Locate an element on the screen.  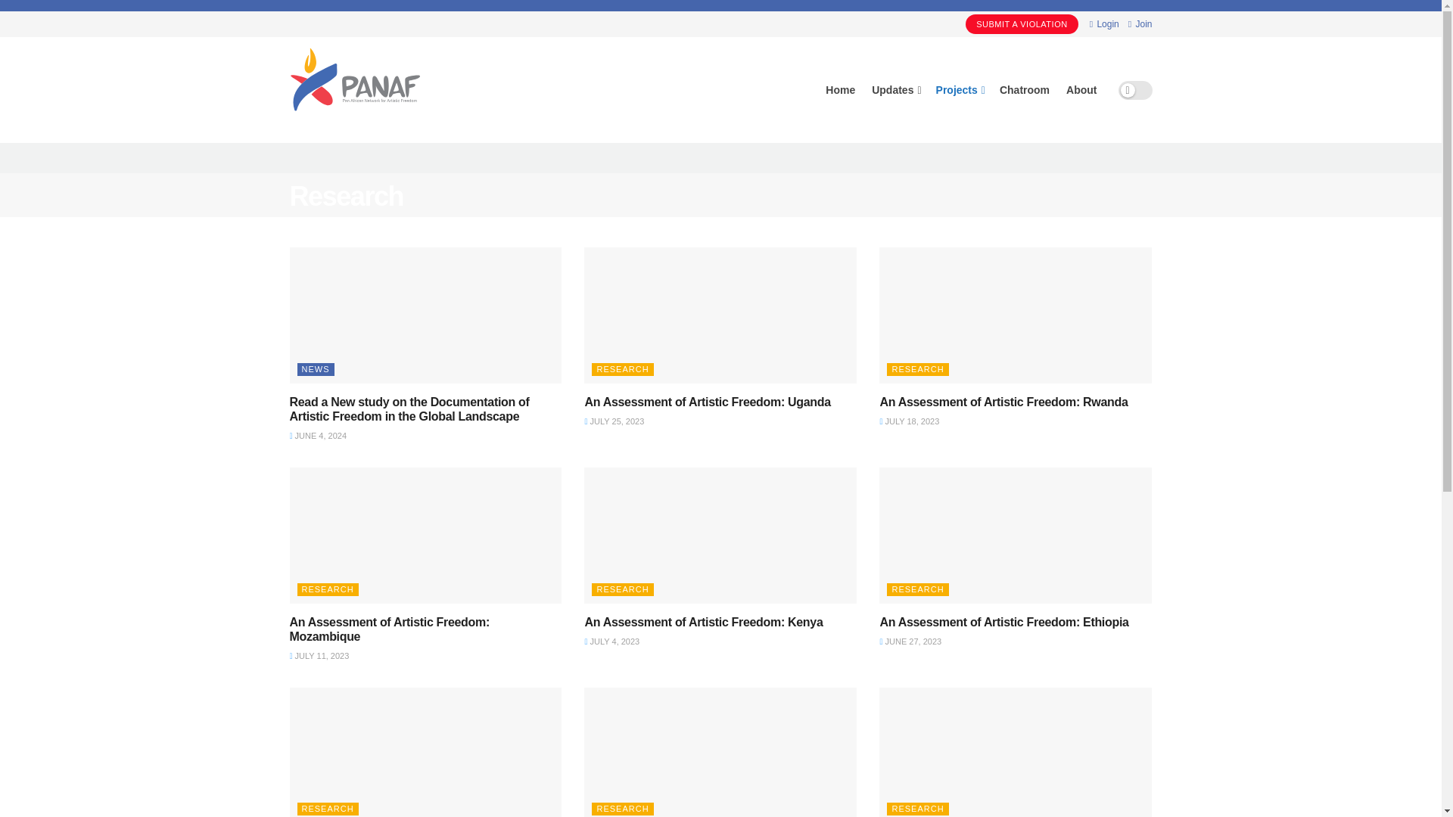
JULY 25, 2023 is located at coordinates (613, 421).